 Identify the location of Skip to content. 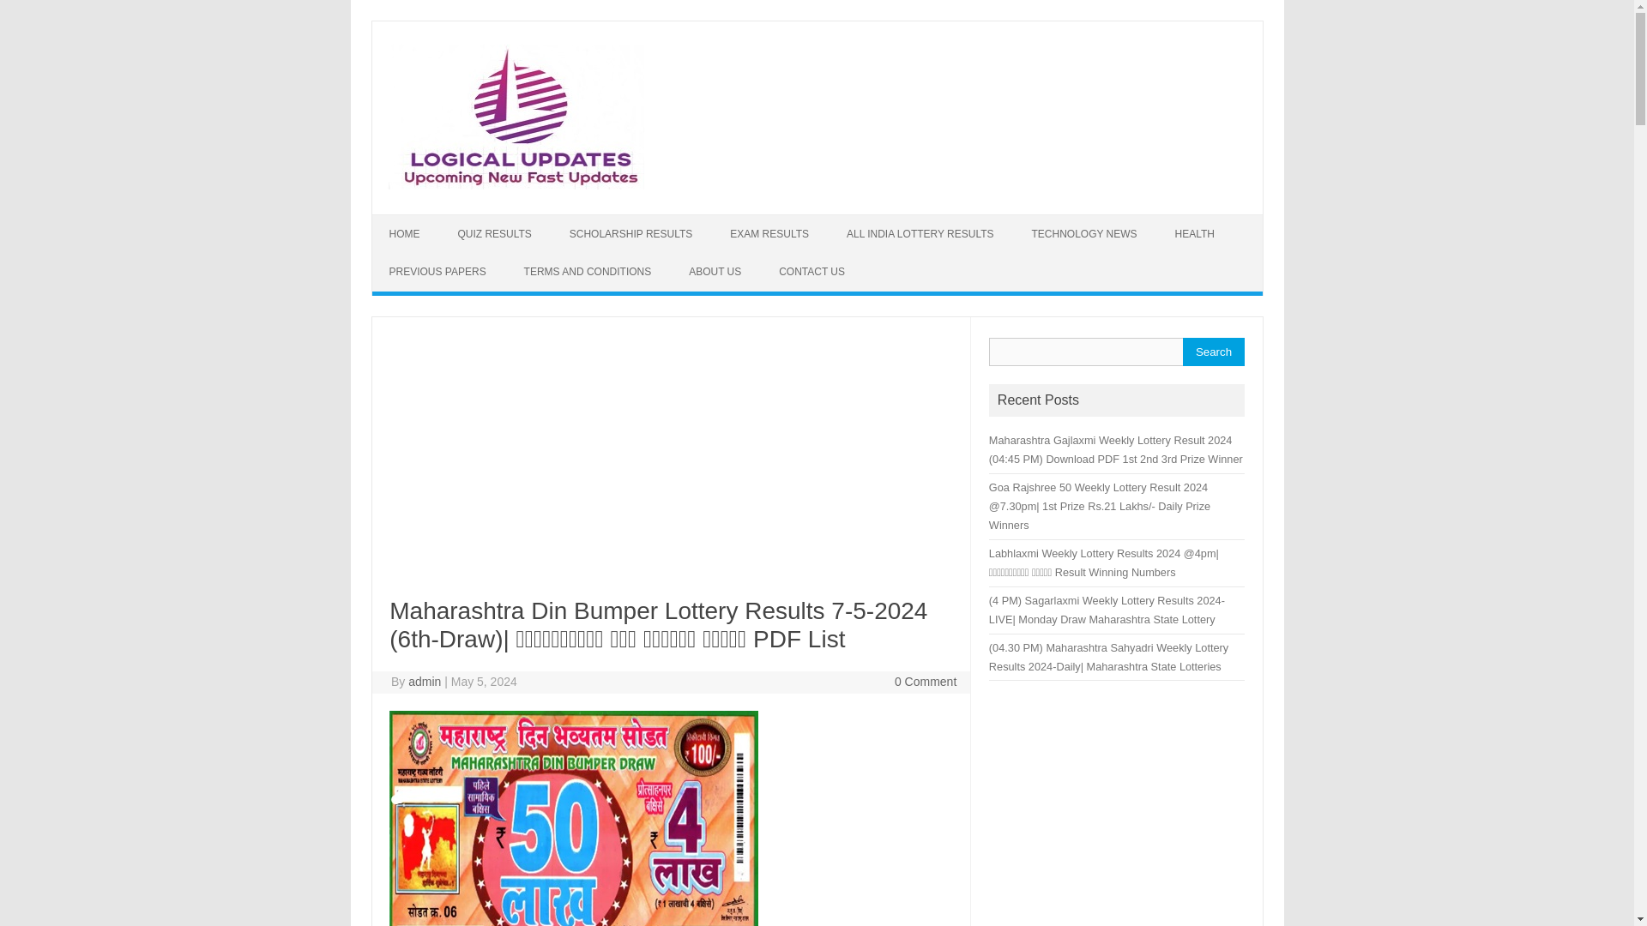
(412, 219).